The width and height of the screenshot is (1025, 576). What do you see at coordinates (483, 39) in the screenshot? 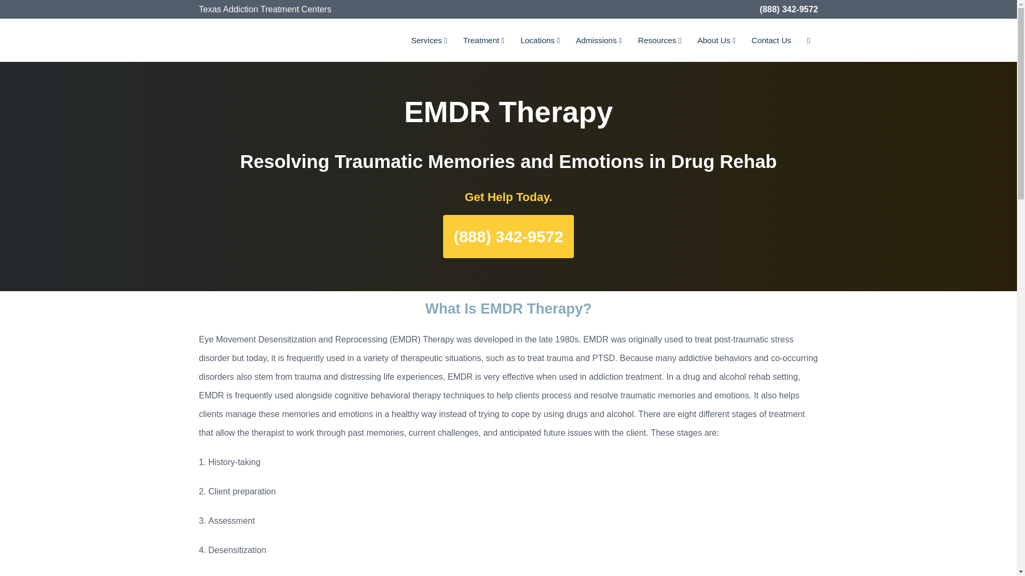
I see `Treatment` at bounding box center [483, 39].